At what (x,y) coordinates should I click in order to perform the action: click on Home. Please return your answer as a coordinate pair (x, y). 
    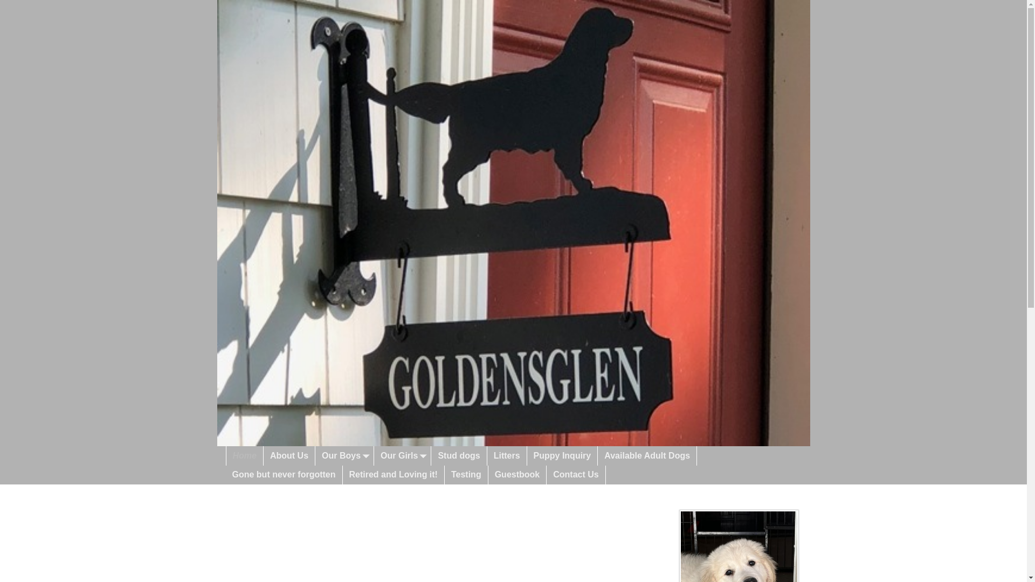
    Looking at the image, I should click on (245, 455).